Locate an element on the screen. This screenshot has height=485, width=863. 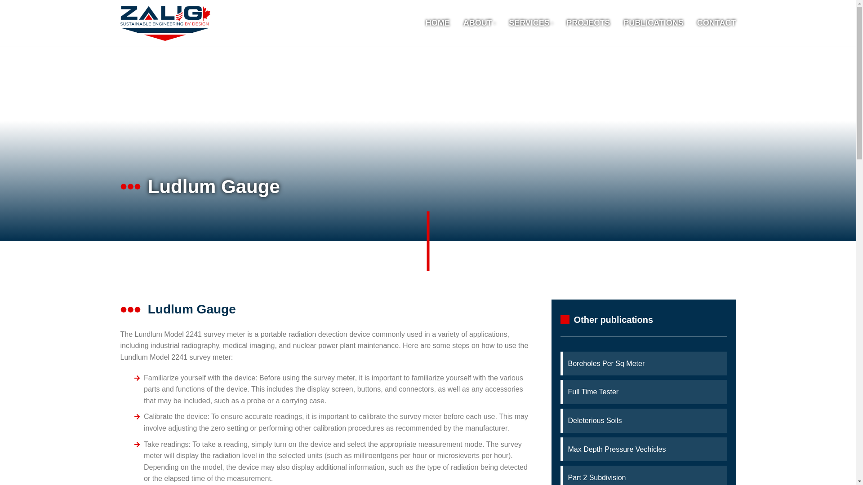
Max Depth Pressure Vechicles is located at coordinates (645, 450).